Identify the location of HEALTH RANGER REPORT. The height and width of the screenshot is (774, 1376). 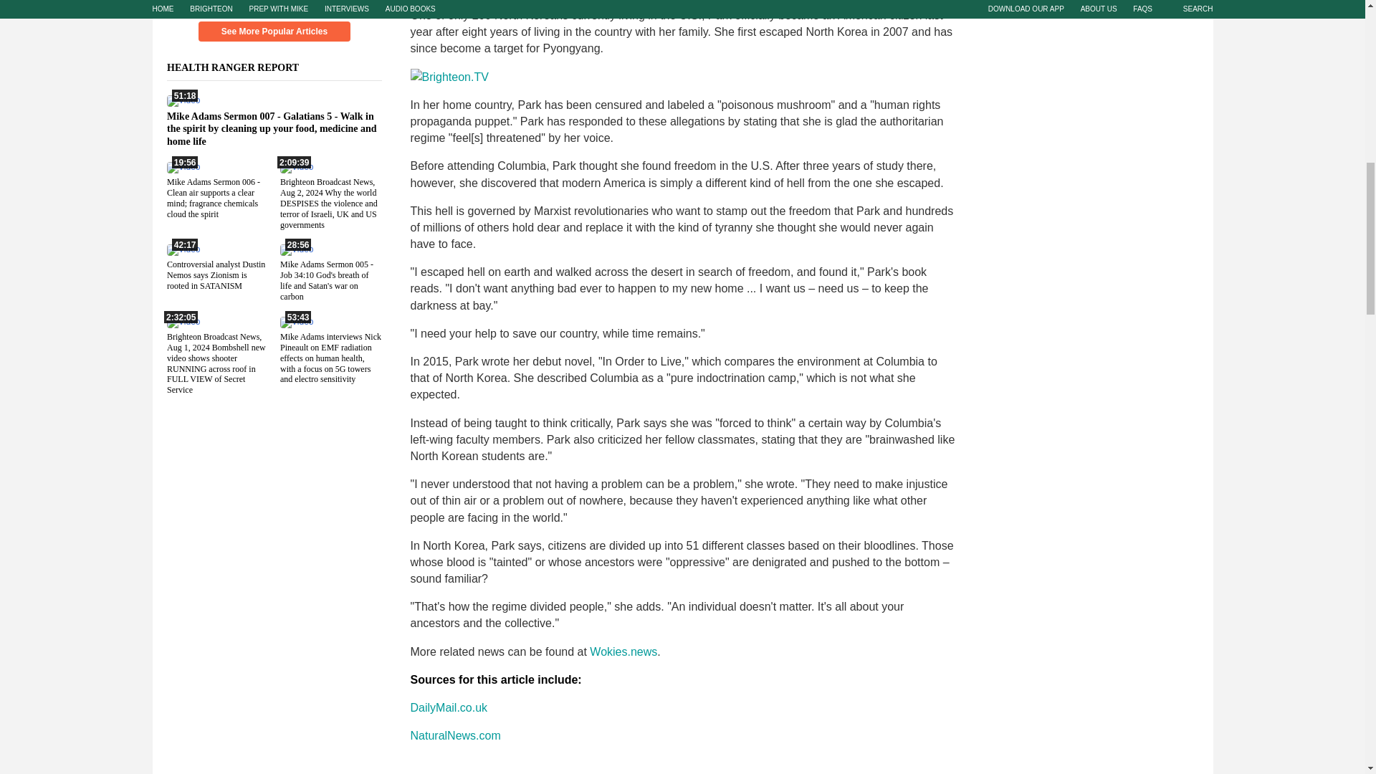
(241, 67).